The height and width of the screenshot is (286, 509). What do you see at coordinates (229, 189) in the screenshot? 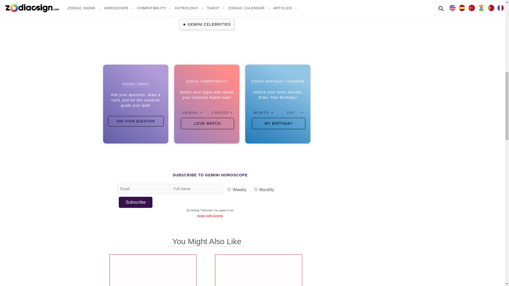
I see `weekly` at bounding box center [229, 189].